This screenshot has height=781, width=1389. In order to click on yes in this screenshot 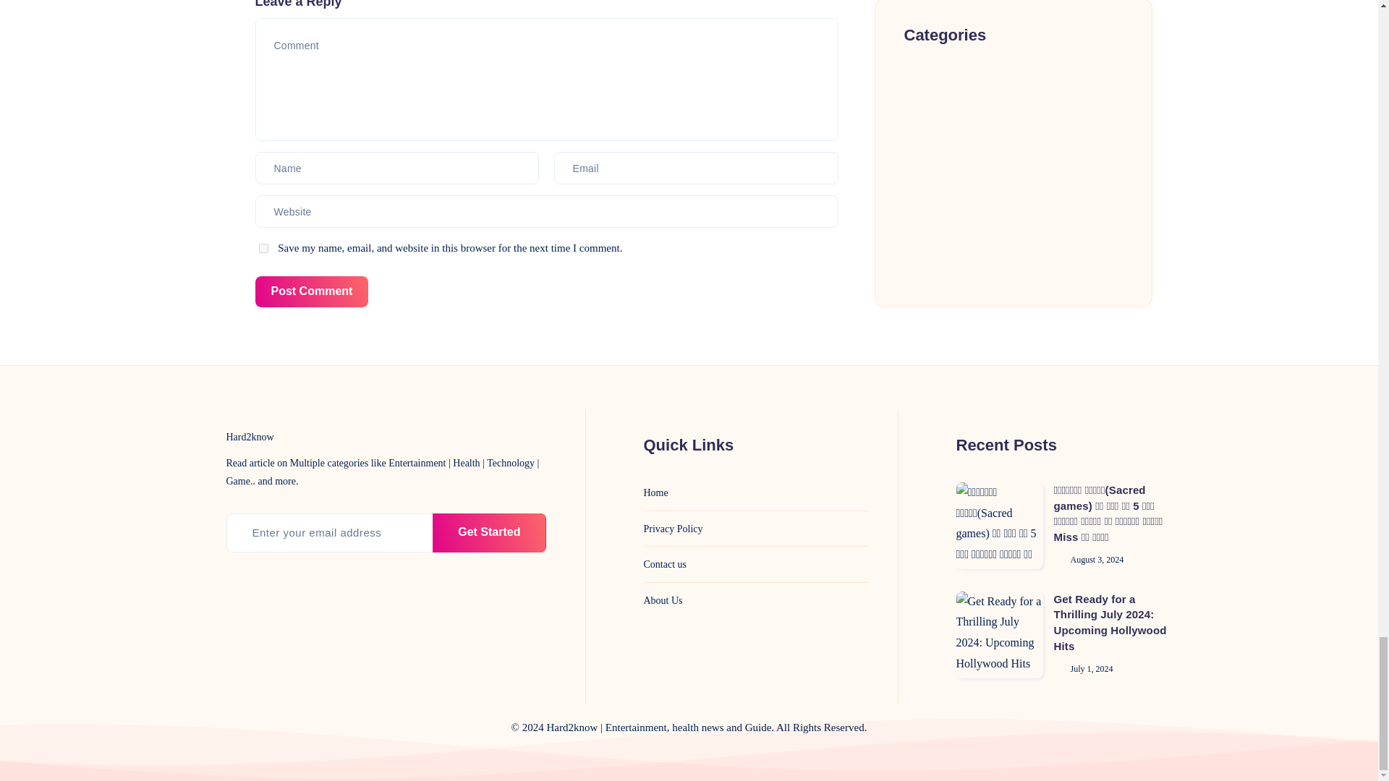, I will do `click(263, 247)`.